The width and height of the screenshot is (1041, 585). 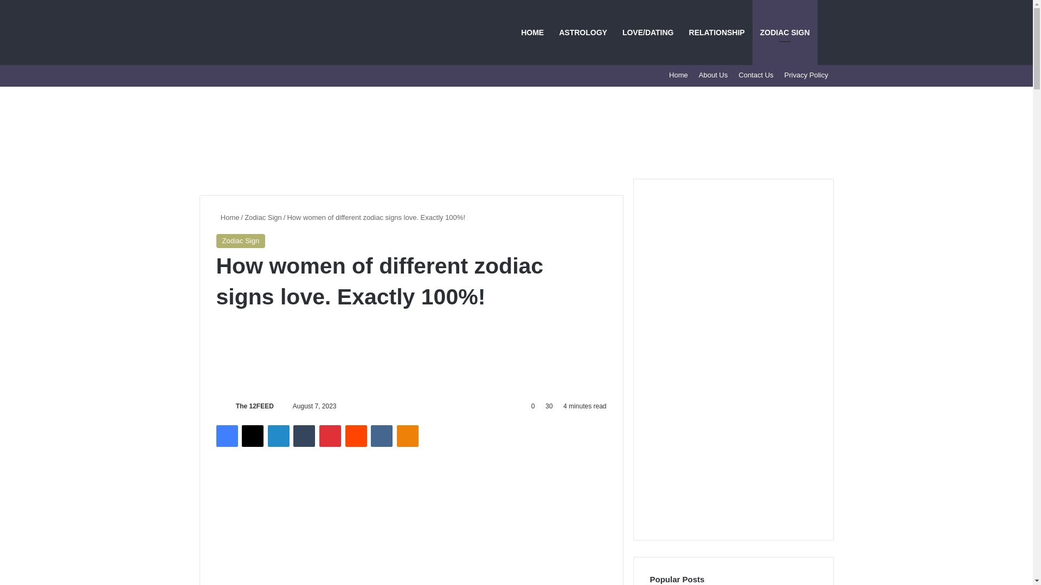 What do you see at coordinates (240, 240) in the screenshot?
I see `Zodiac Sign` at bounding box center [240, 240].